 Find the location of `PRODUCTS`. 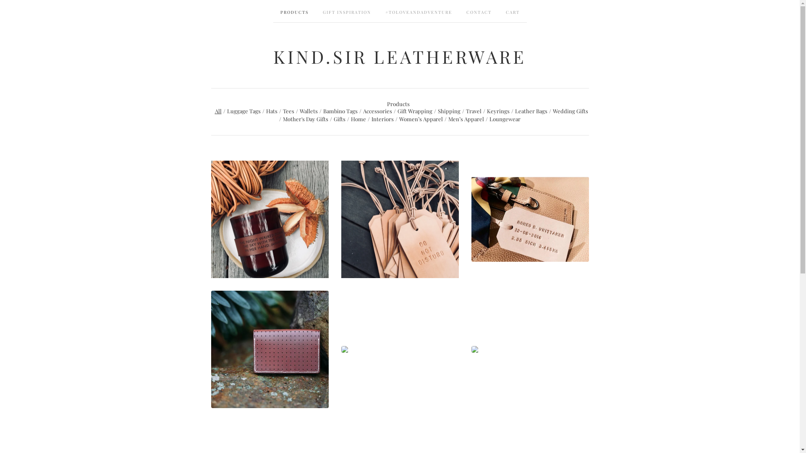

PRODUCTS is located at coordinates (294, 11).